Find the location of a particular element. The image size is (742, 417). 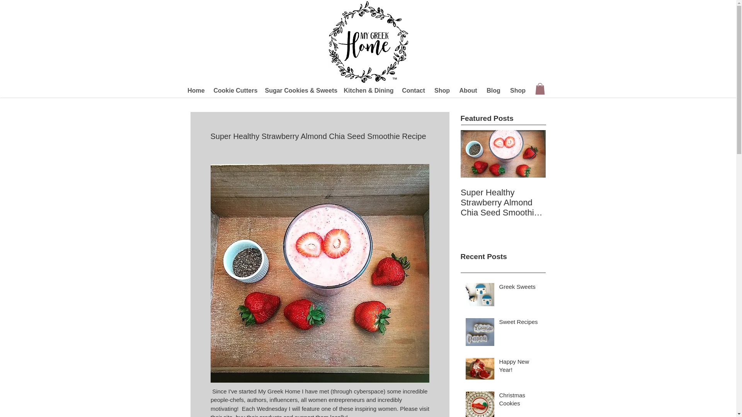

Shop is located at coordinates (442, 90).